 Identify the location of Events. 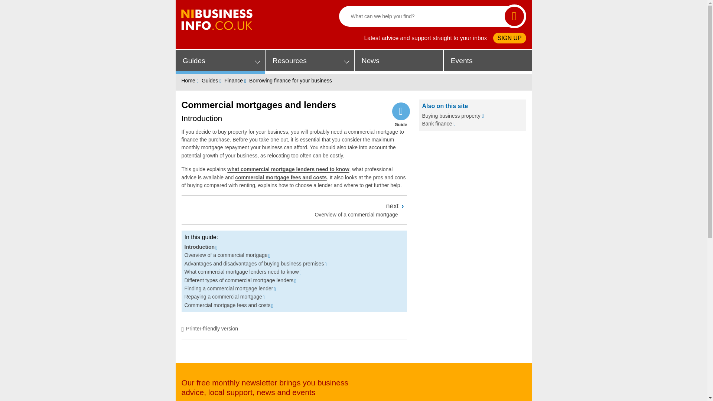
(488, 62).